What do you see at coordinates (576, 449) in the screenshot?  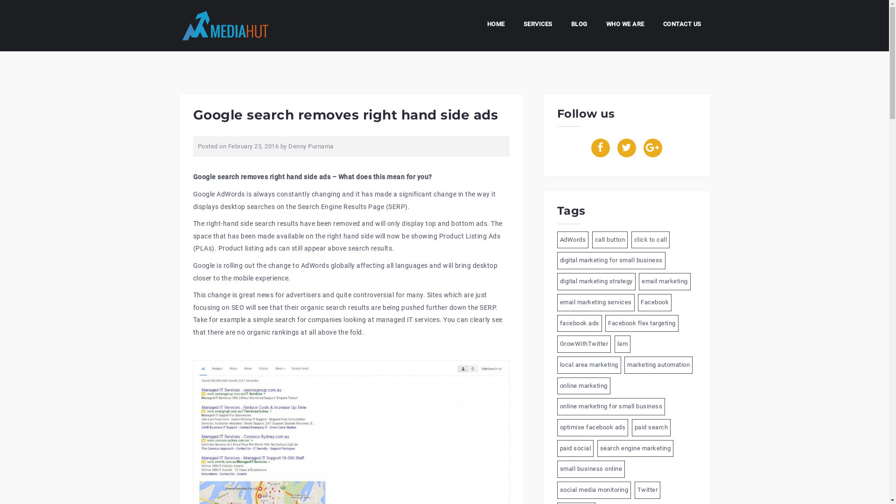 I see `paid social` at bounding box center [576, 449].